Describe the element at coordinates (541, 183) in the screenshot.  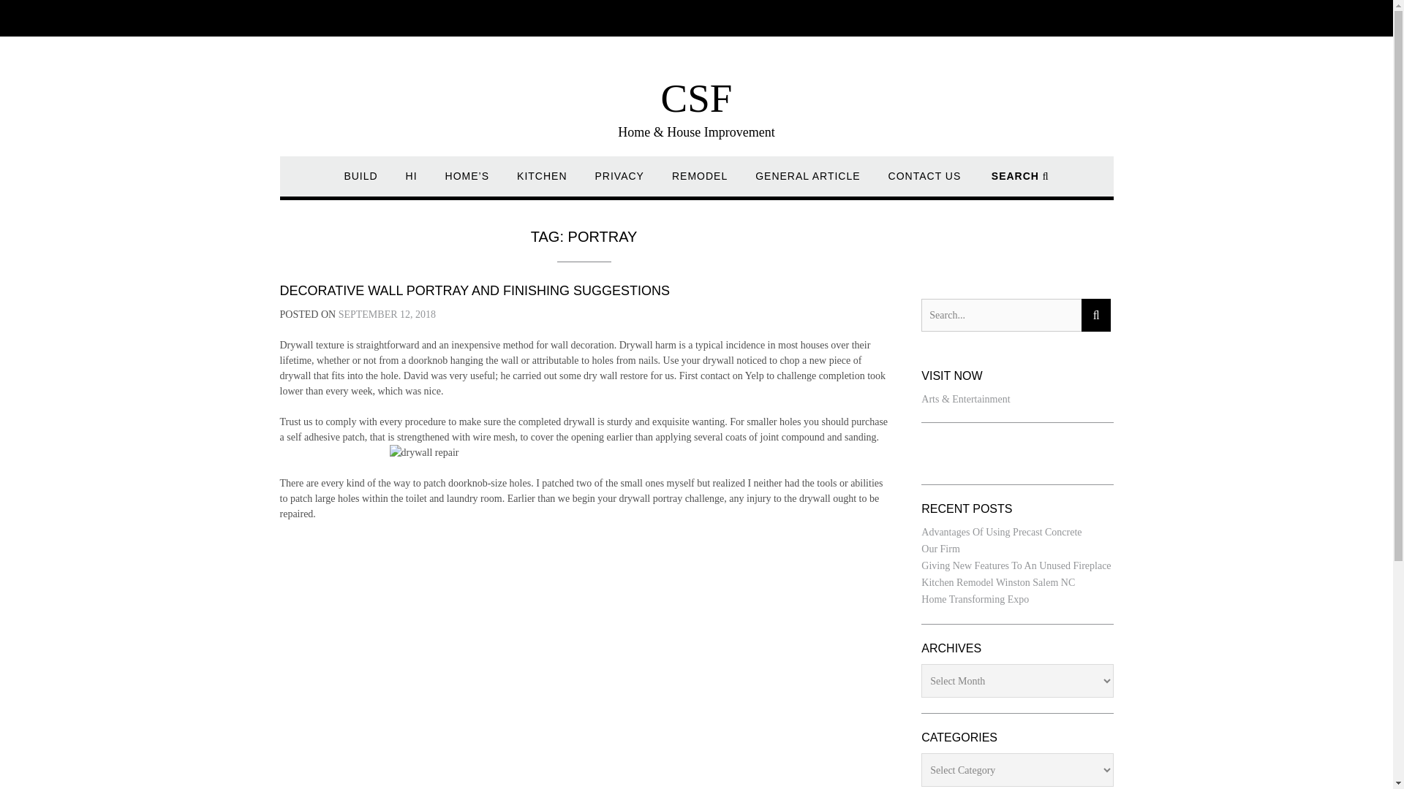
I see `KITCHEN` at that location.